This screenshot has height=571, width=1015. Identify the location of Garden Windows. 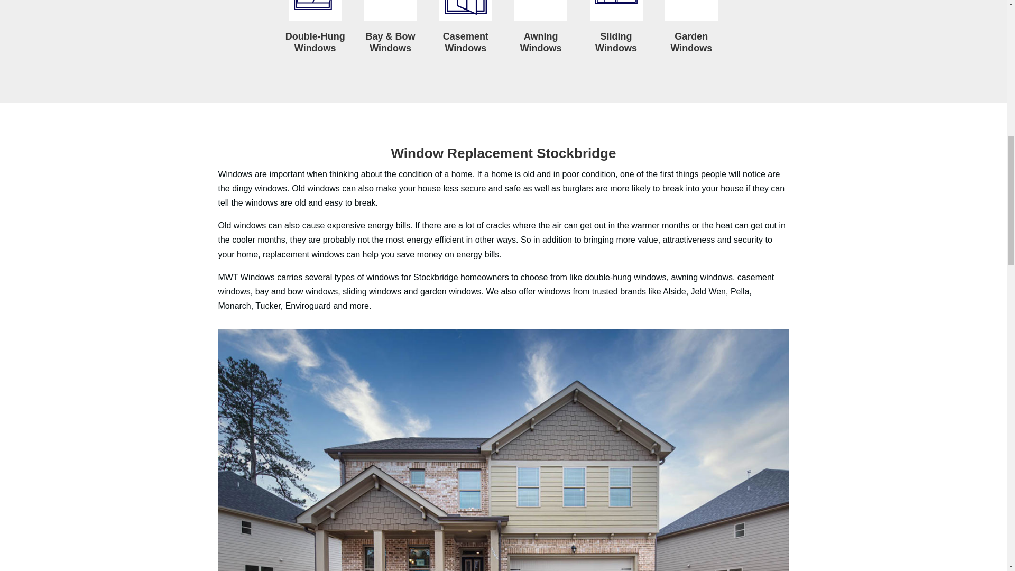
(691, 10).